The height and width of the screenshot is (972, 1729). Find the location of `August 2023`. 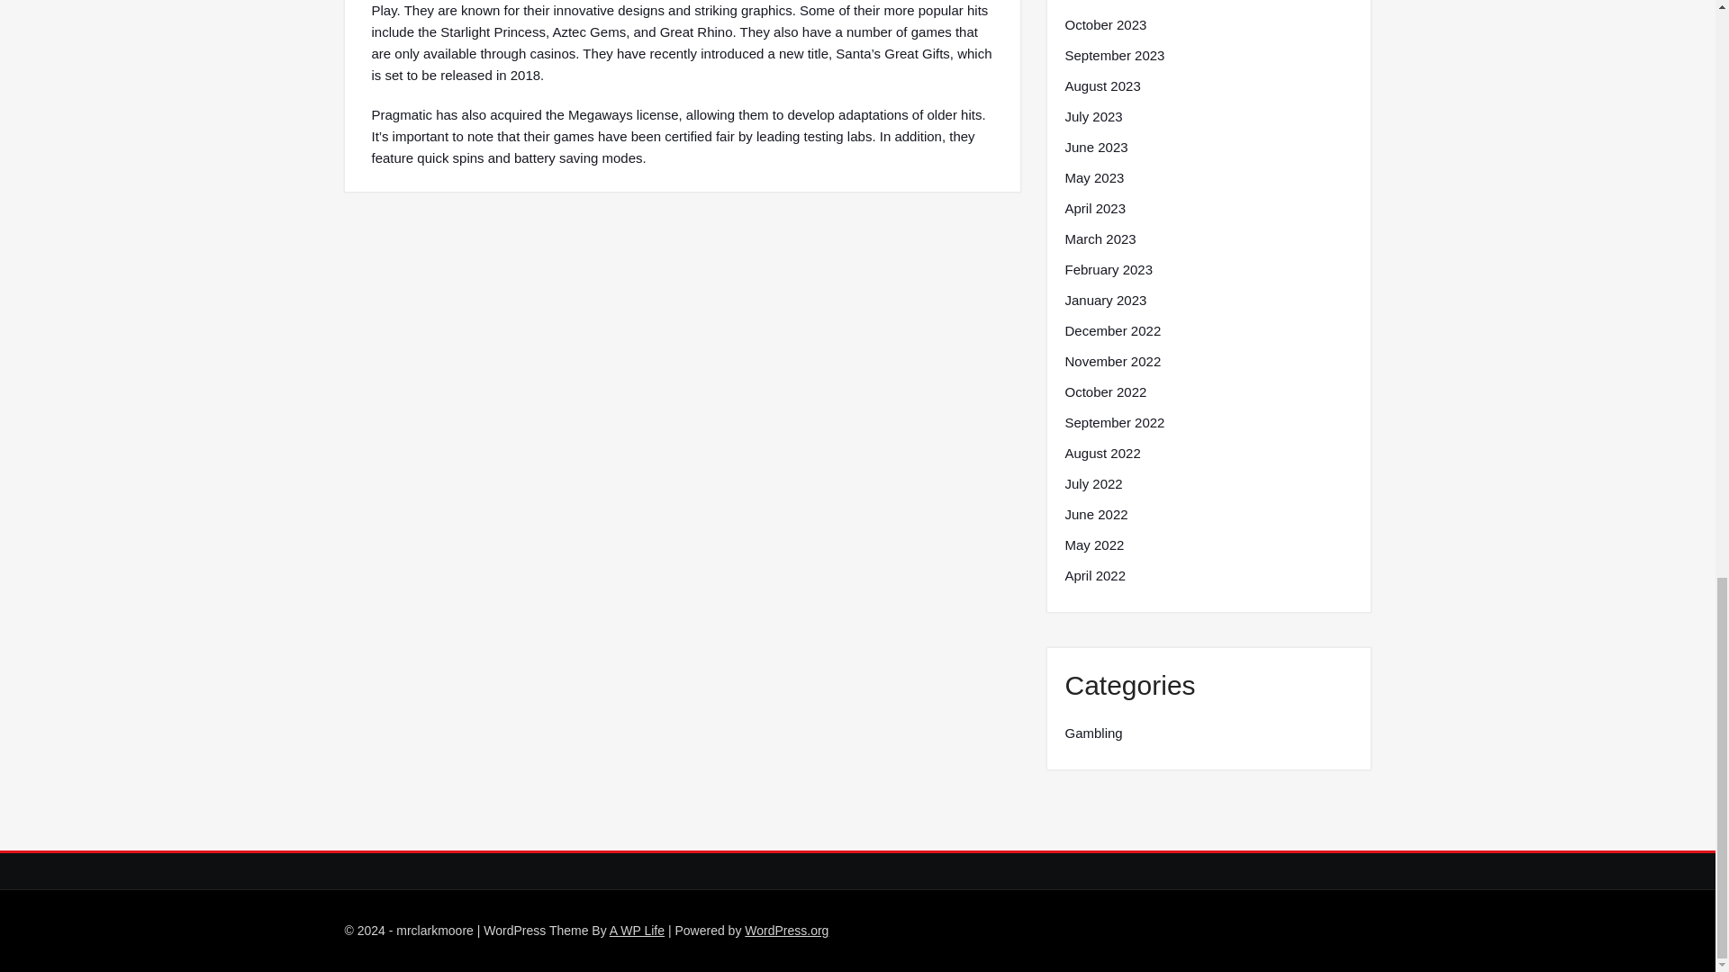

August 2023 is located at coordinates (1102, 86).